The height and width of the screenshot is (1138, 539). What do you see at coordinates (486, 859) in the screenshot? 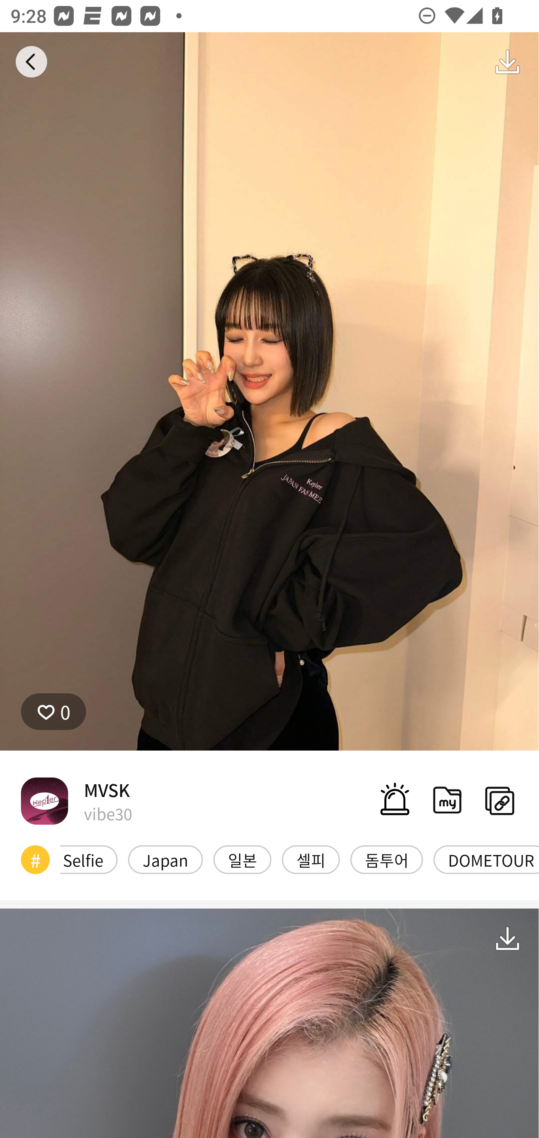
I see `DOMETOUR` at bounding box center [486, 859].